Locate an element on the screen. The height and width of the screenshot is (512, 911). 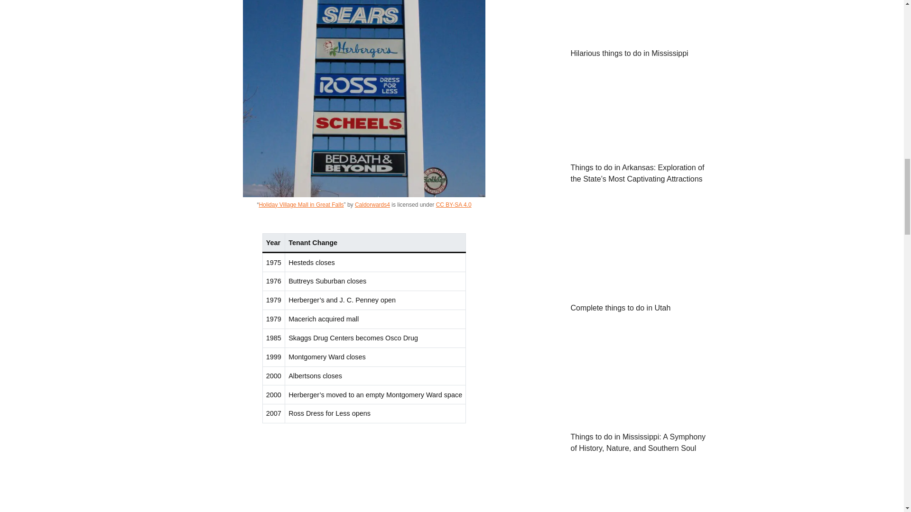
Drone Great Falls, Montana is located at coordinates (363, 476).